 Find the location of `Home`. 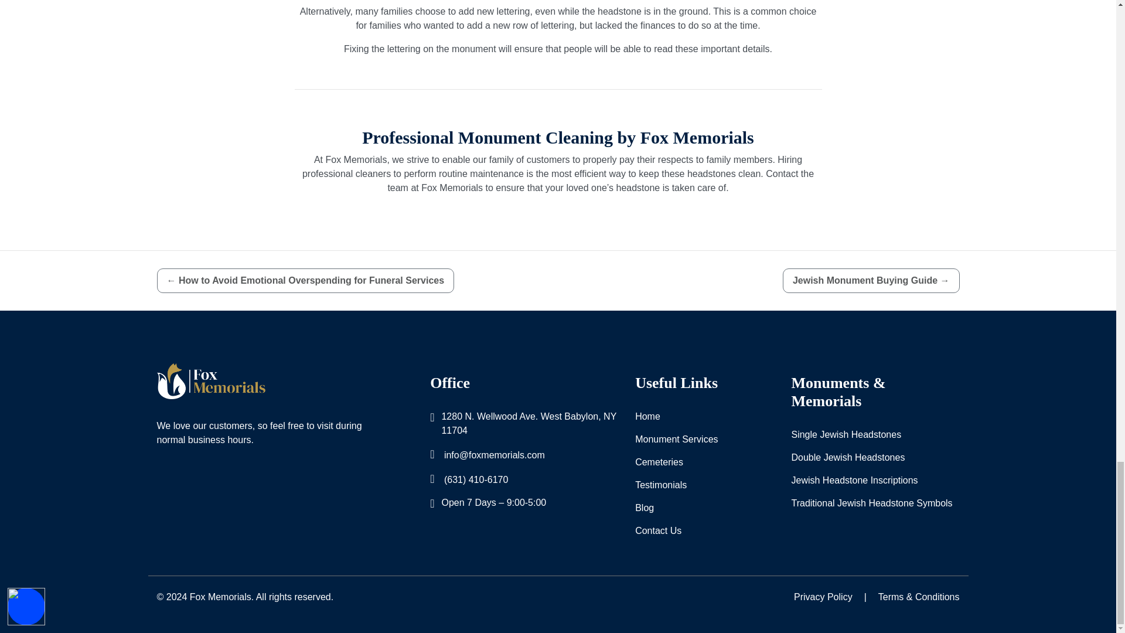

Home is located at coordinates (648, 416).